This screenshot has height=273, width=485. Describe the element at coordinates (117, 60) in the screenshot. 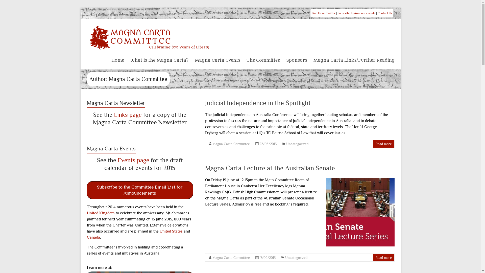

I see `Home` at that location.